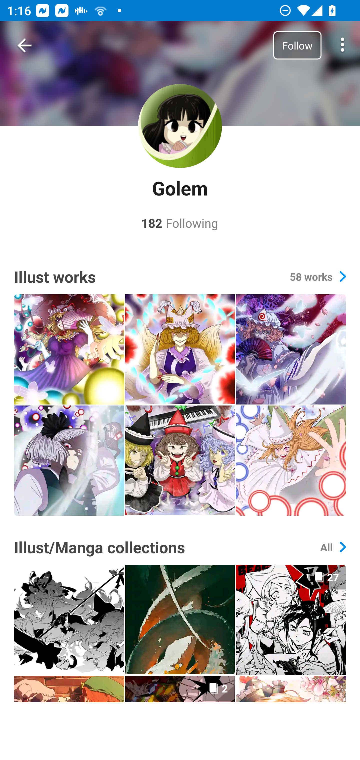  What do you see at coordinates (291, 619) in the screenshot?
I see `27` at bounding box center [291, 619].